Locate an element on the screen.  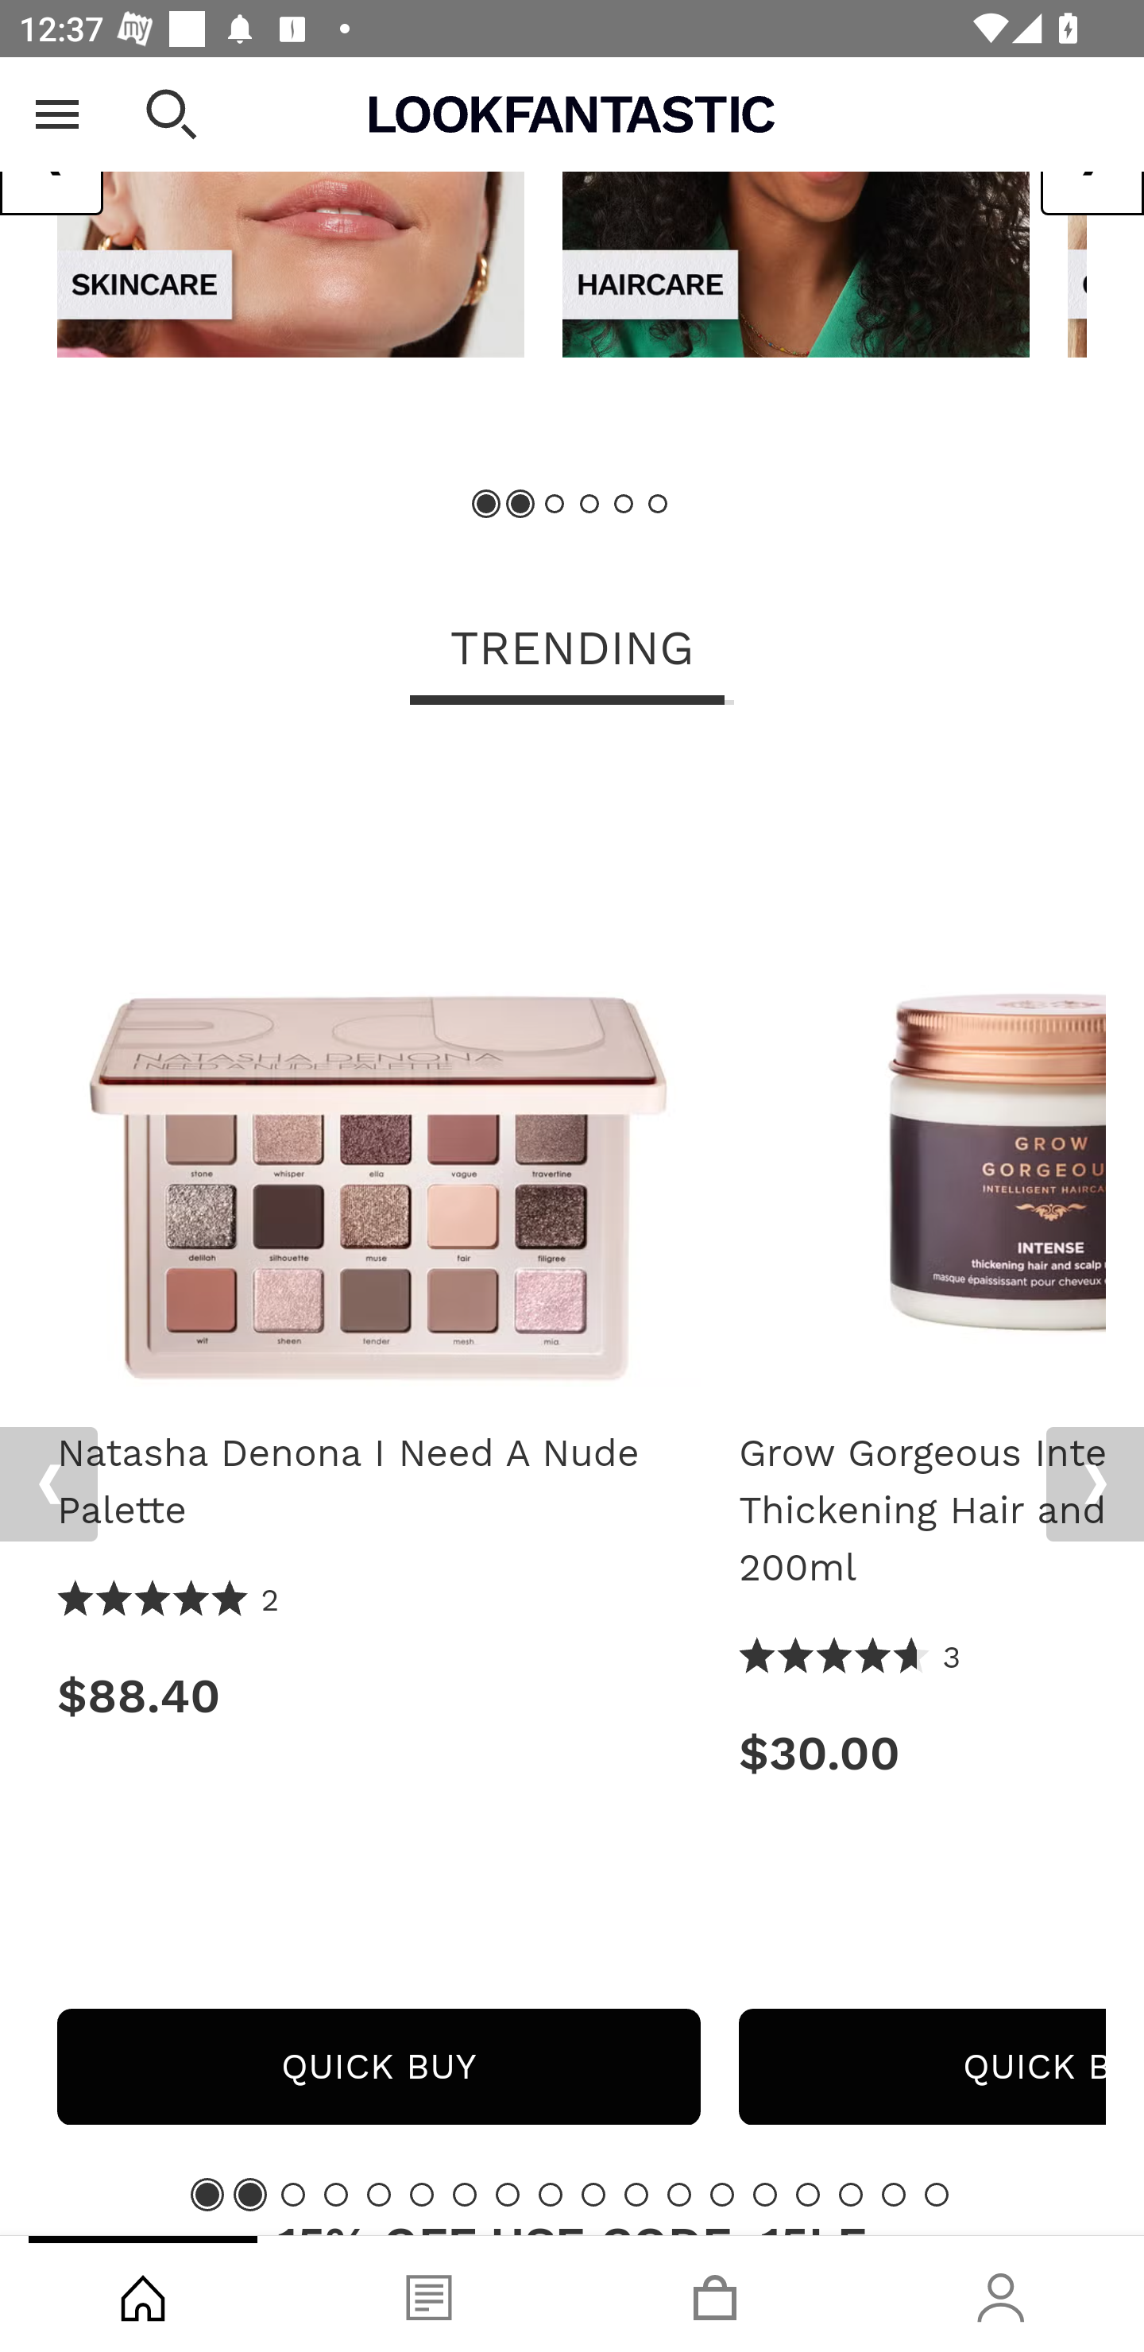
Slide 6 is located at coordinates (656, 504).